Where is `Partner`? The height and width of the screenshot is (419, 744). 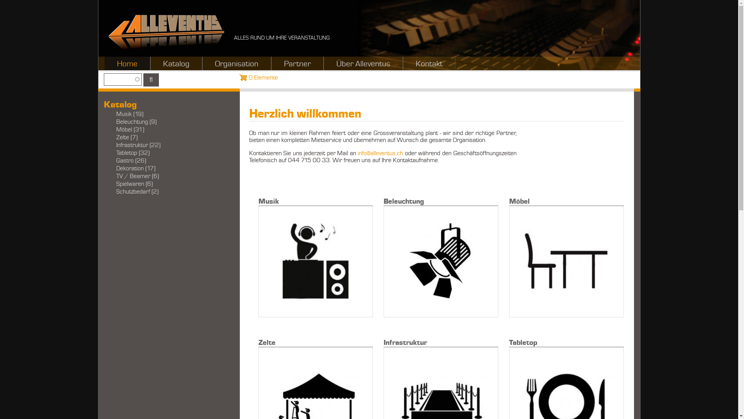
Partner is located at coordinates (297, 64).